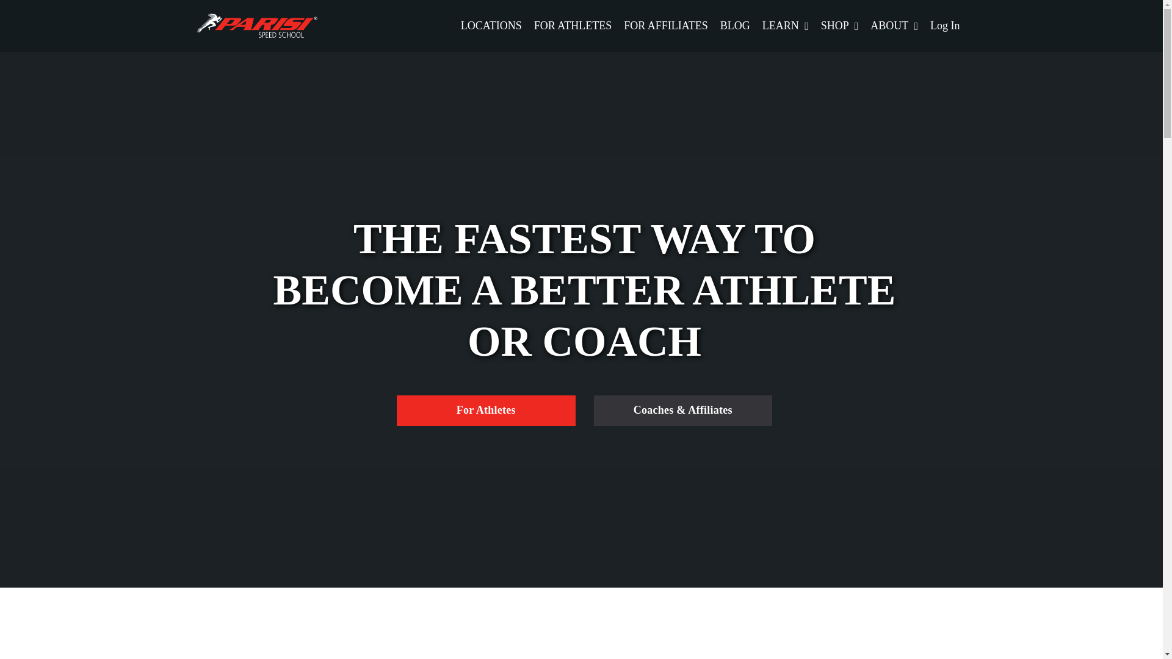 This screenshot has width=1172, height=659. What do you see at coordinates (486, 410) in the screenshot?
I see `For Athletes` at bounding box center [486, 410].